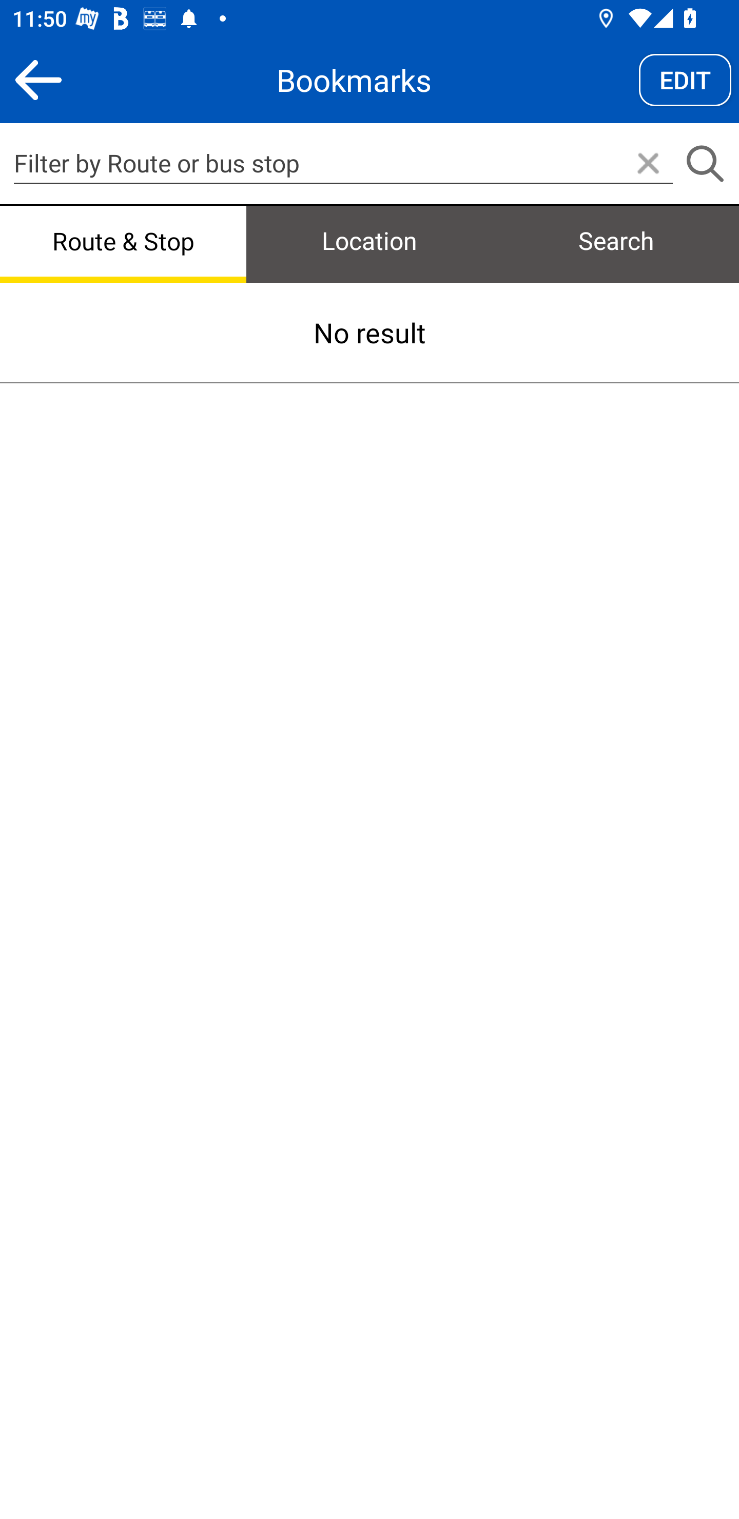 Image resolution: width=739 pixels, height=1519 pixels. Describe the element at coordinates (38, 80) in the screenshot. I see `Back` at that location.